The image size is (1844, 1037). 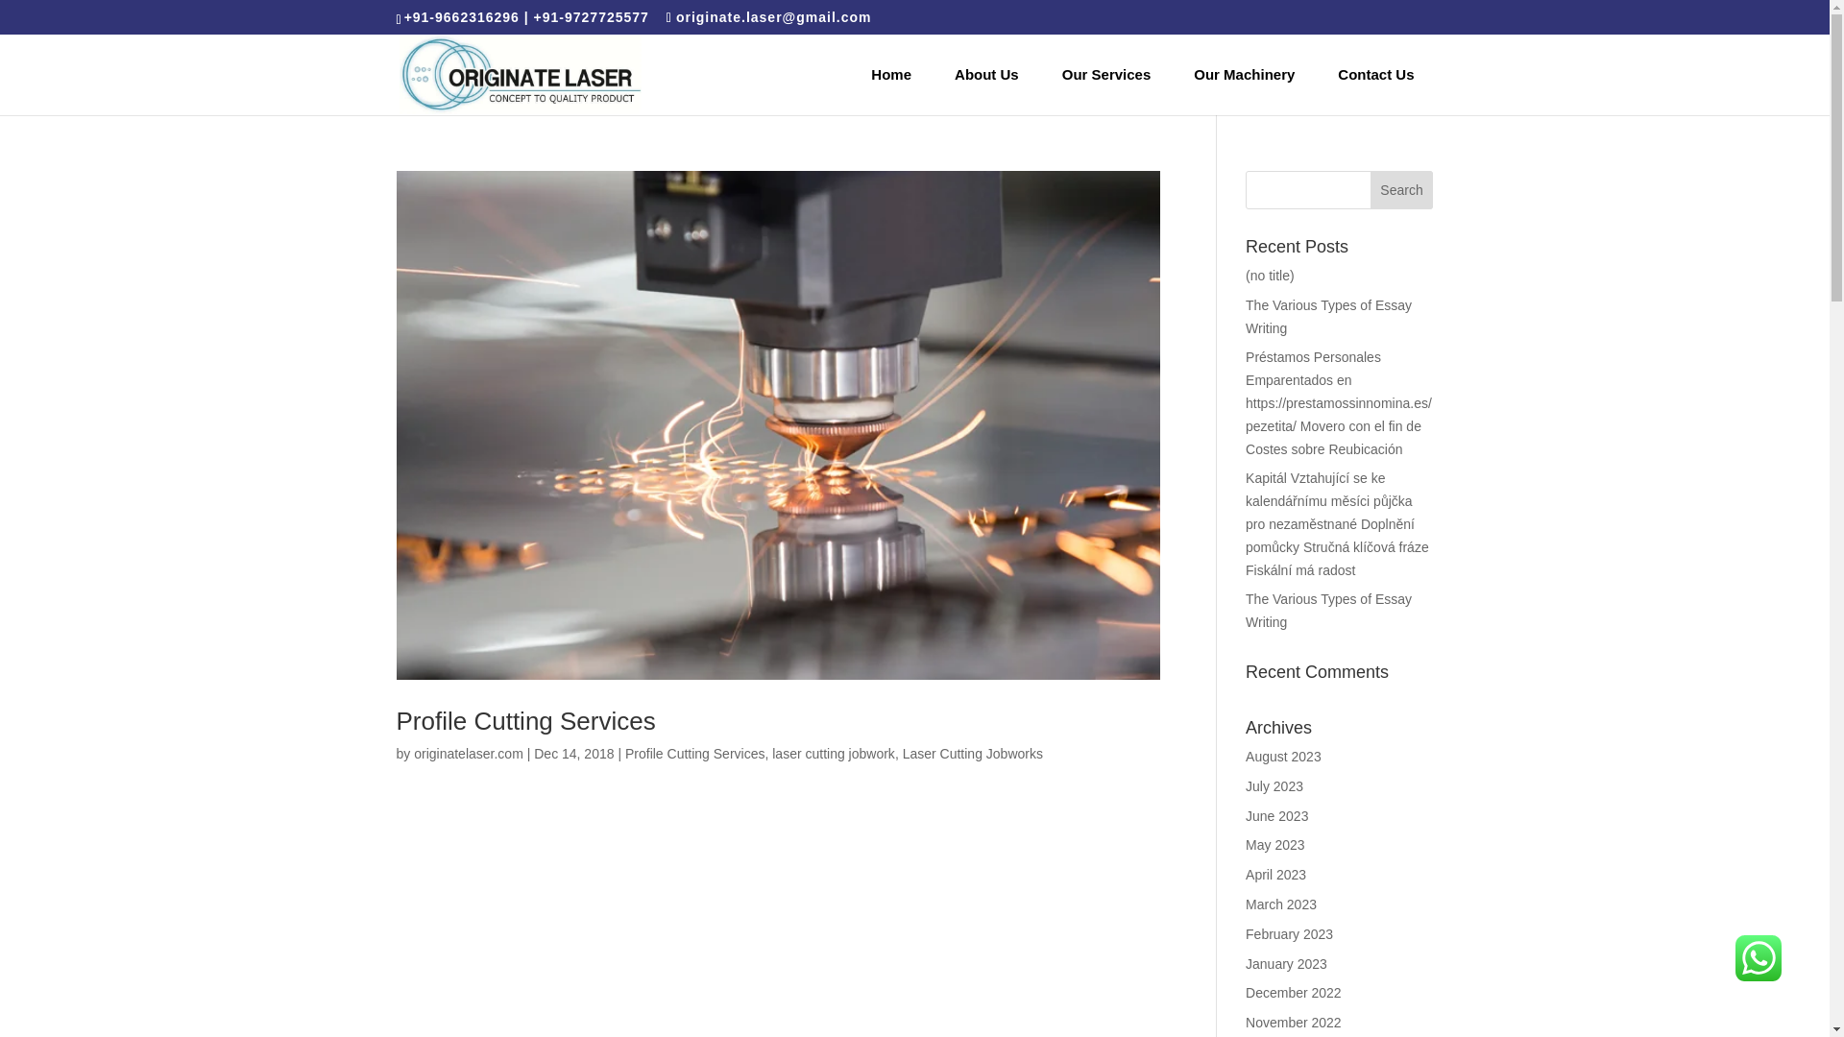 I want to click on Home, so click(x=891, y=75).